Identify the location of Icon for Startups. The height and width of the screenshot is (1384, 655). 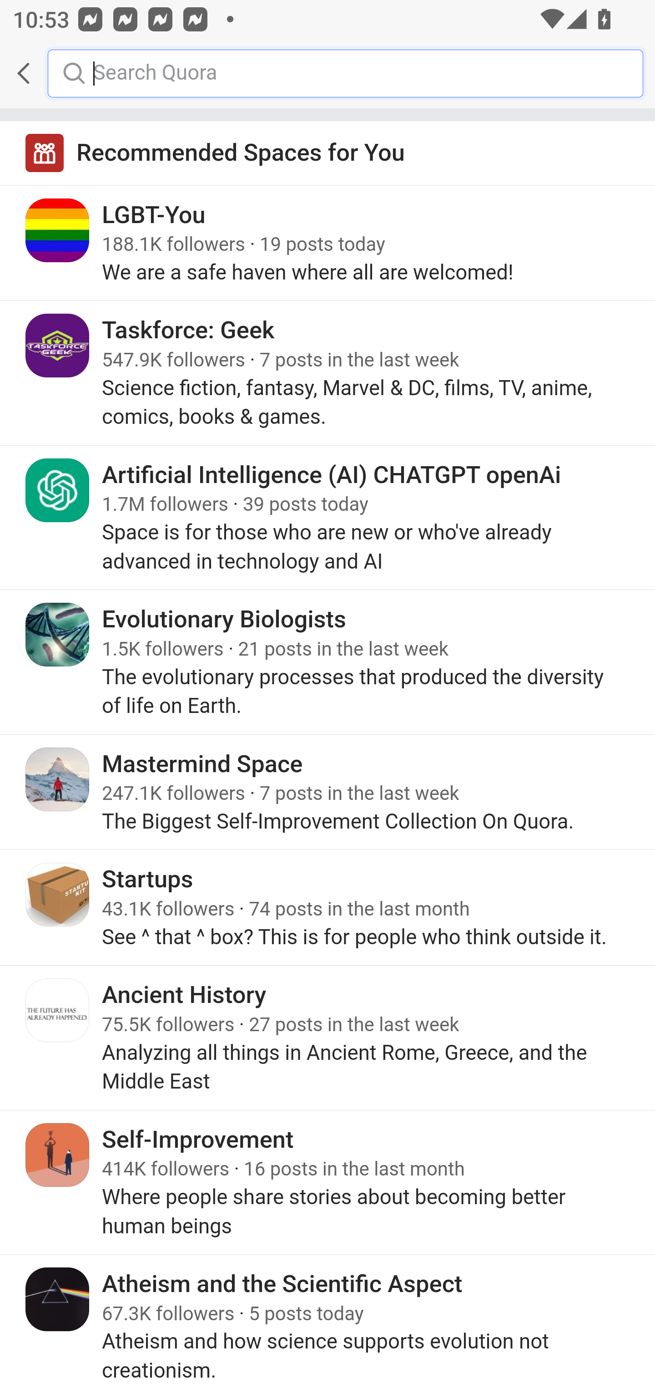
(58, 894).